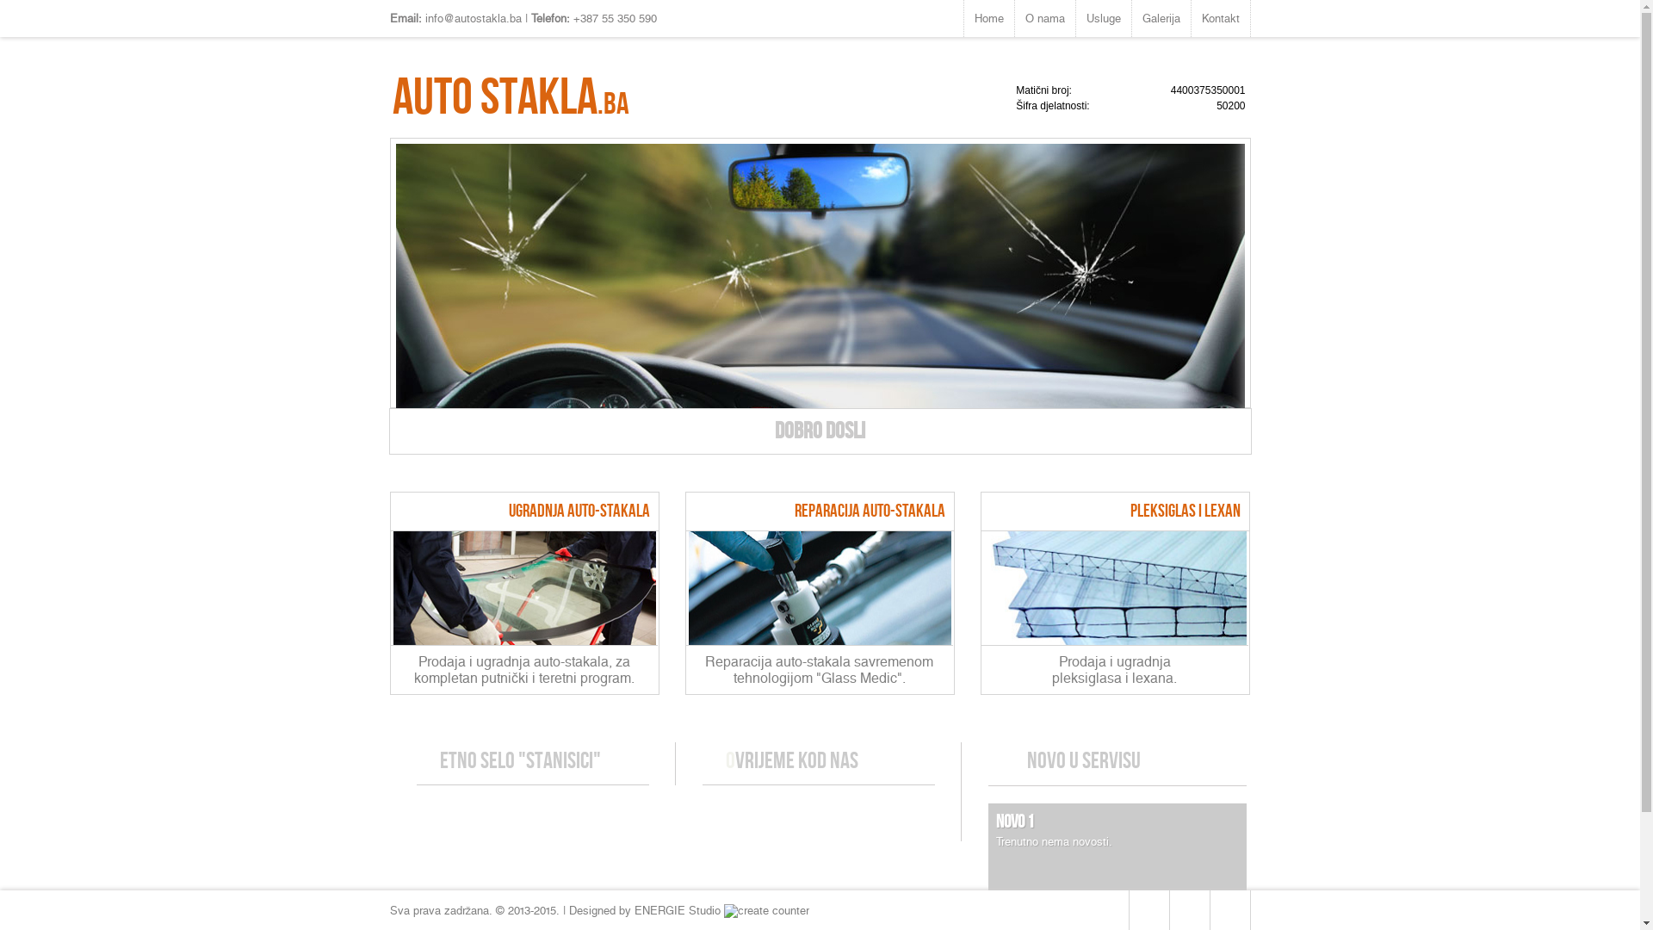 This screenshot has height=930, width=1653. Describe the element at coordinates (523, 641) in the screenshot. I see `Zamjena auto-stakala` at that location.